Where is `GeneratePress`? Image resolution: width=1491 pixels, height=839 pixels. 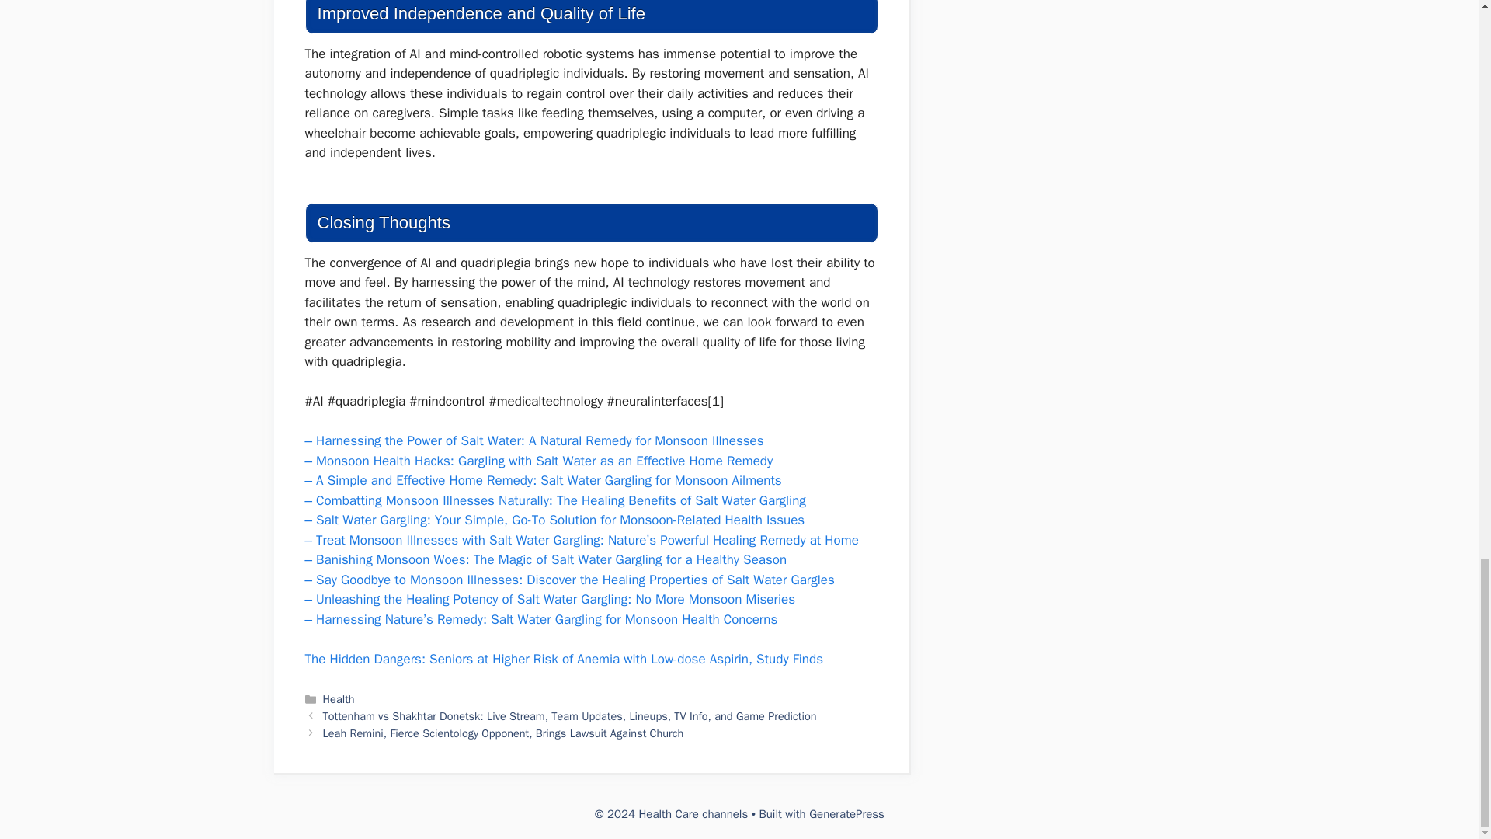 GeneratePress is located at coordinates (846, 814).